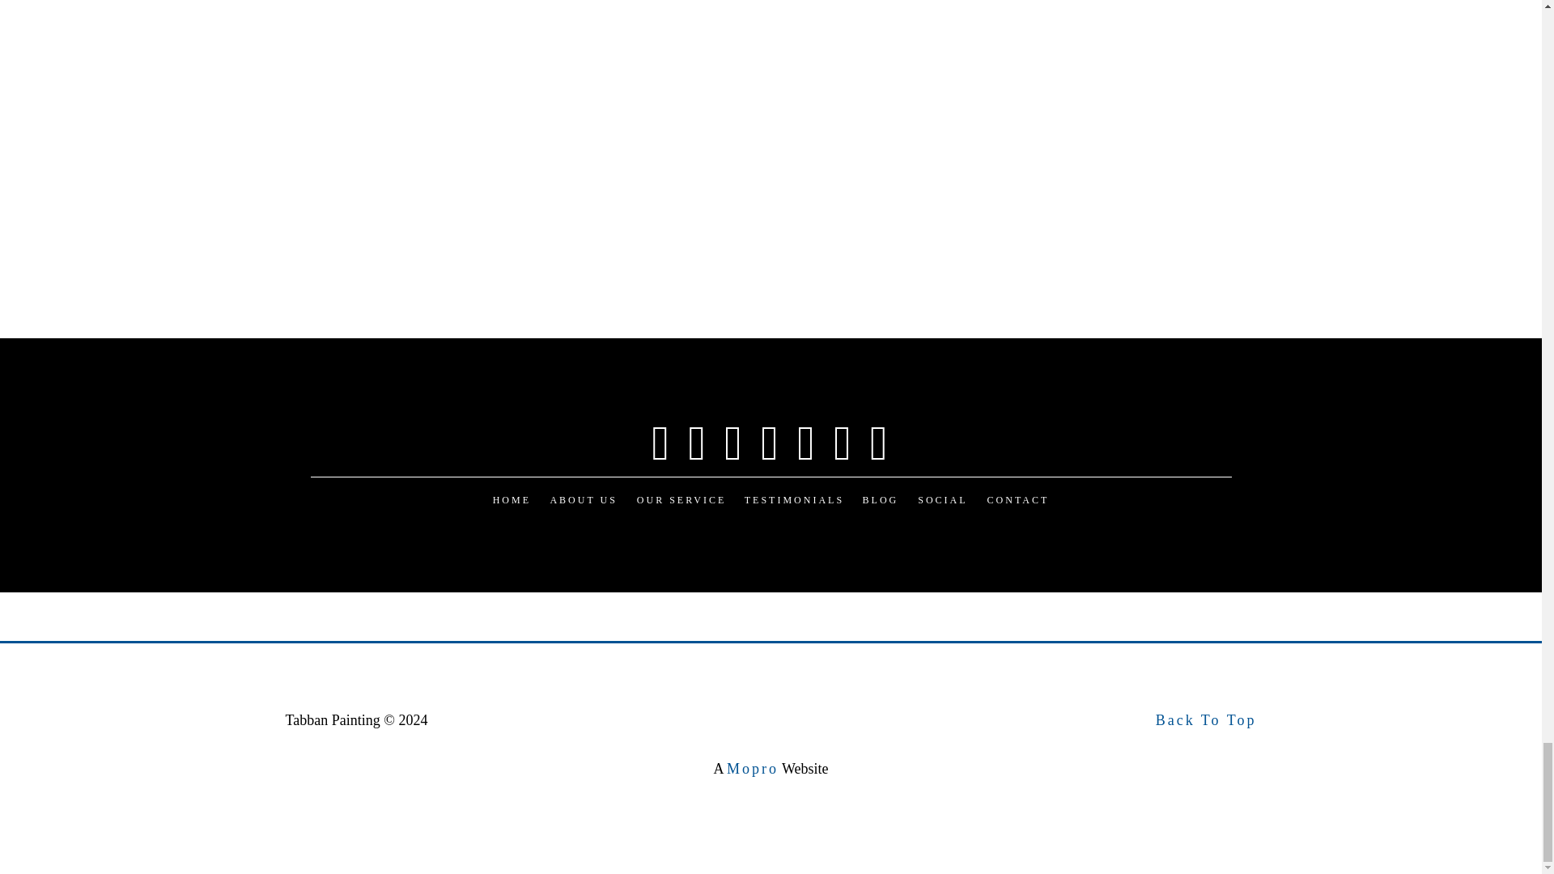  What do you see at coordinates (753, 769) in the screenshot?
I see `a mopro website` at bounding box center [753, 769].